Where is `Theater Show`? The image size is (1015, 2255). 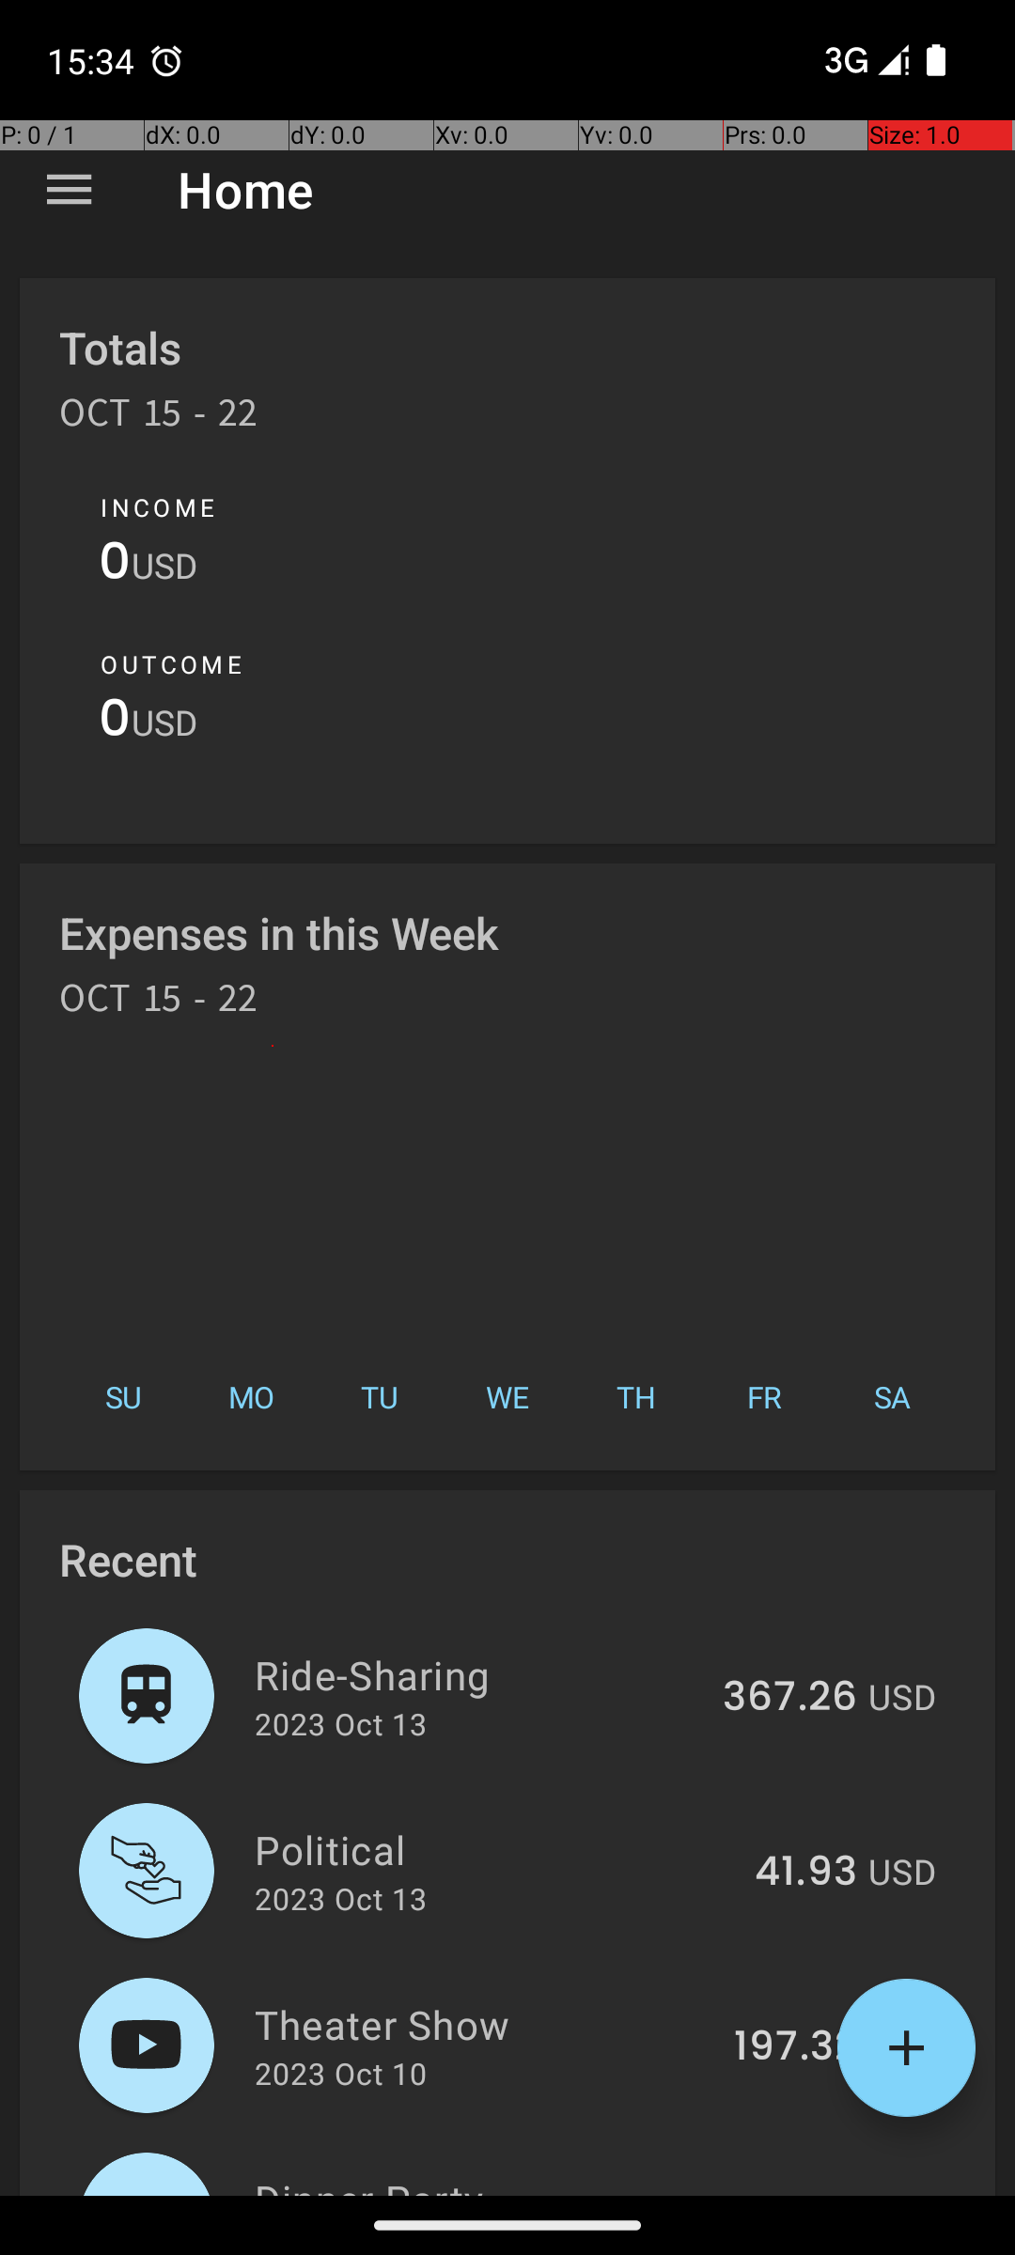 Theater Show is located at coordinates (483, 2024).